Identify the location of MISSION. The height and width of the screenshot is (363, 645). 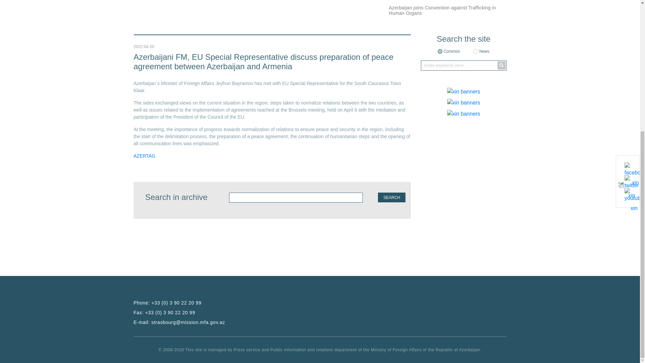
(295, 60).